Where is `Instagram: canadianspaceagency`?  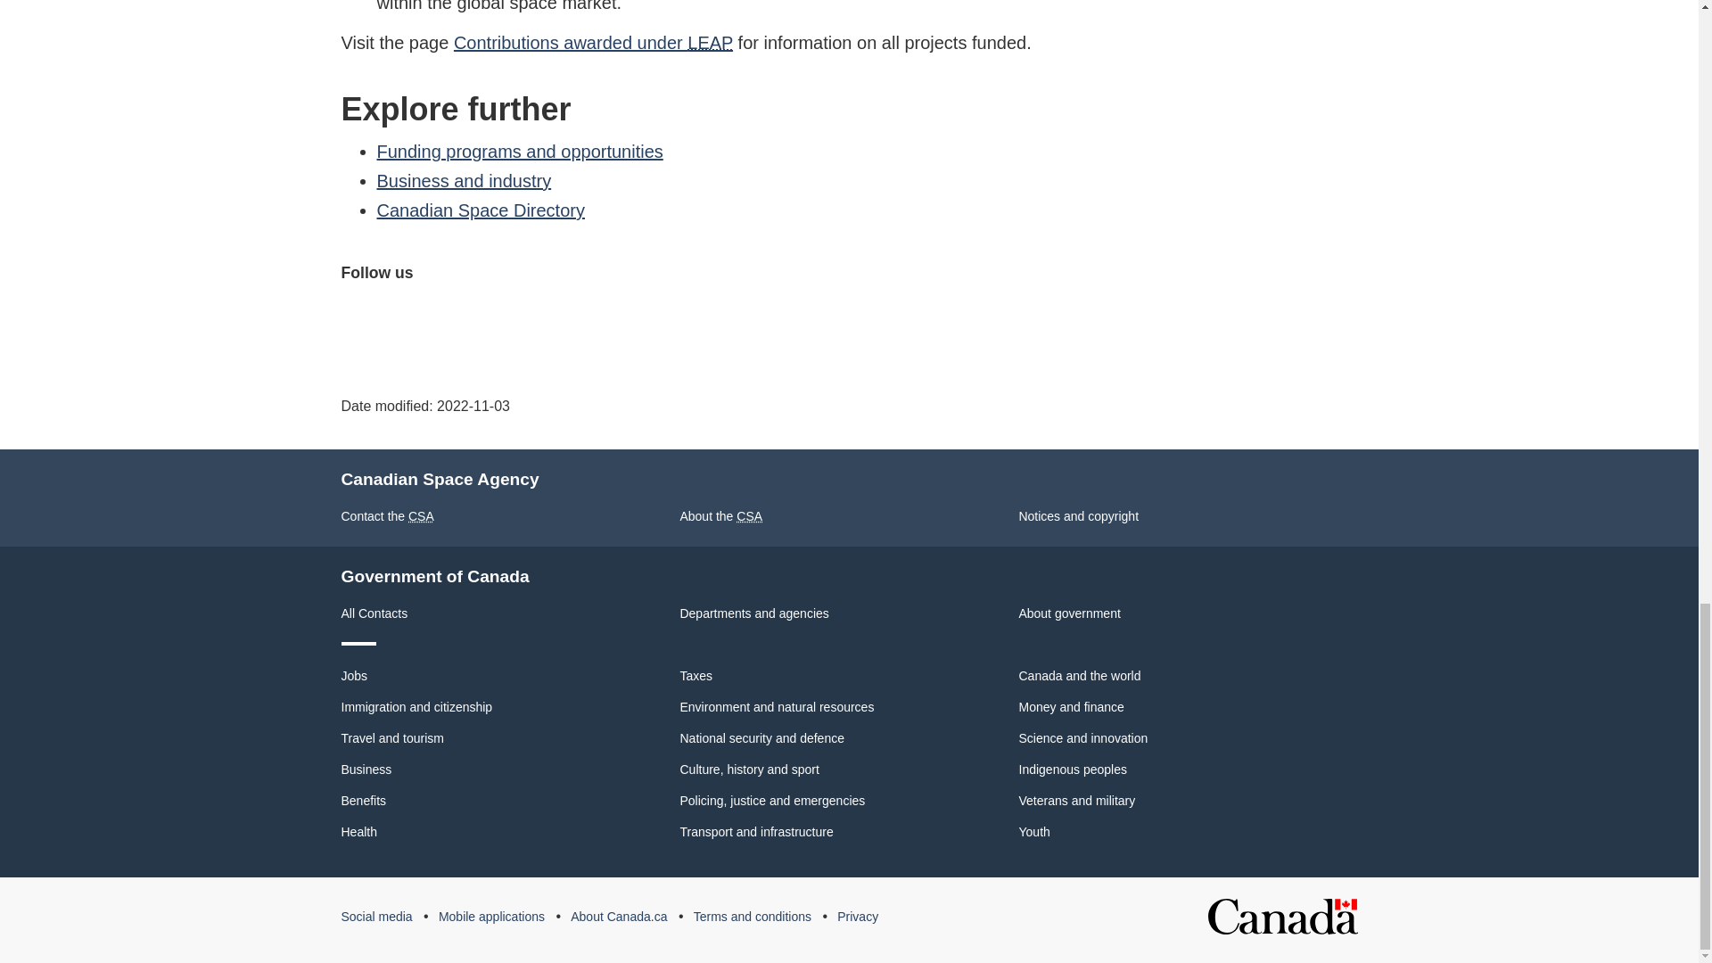 Instagram: canadianspaceagency is located at coordinates (482, 317).